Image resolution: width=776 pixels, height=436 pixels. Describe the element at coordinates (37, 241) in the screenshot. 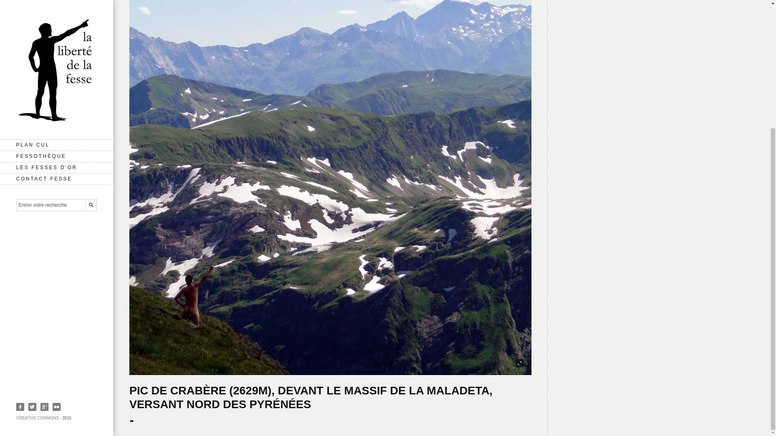

I see `CREATIVE COMMONS` at that location.